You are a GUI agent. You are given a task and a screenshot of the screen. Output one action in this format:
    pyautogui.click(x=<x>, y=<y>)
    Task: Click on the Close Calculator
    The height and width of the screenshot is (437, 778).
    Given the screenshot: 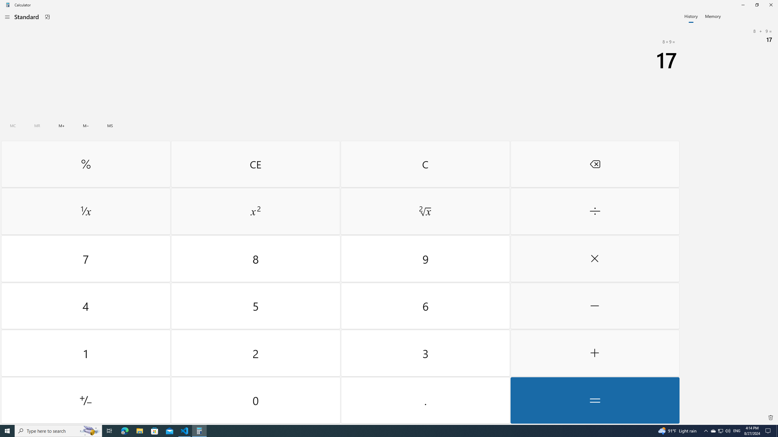 What is the action you would take?
    pyautogui.click(x=771, y=5)
    